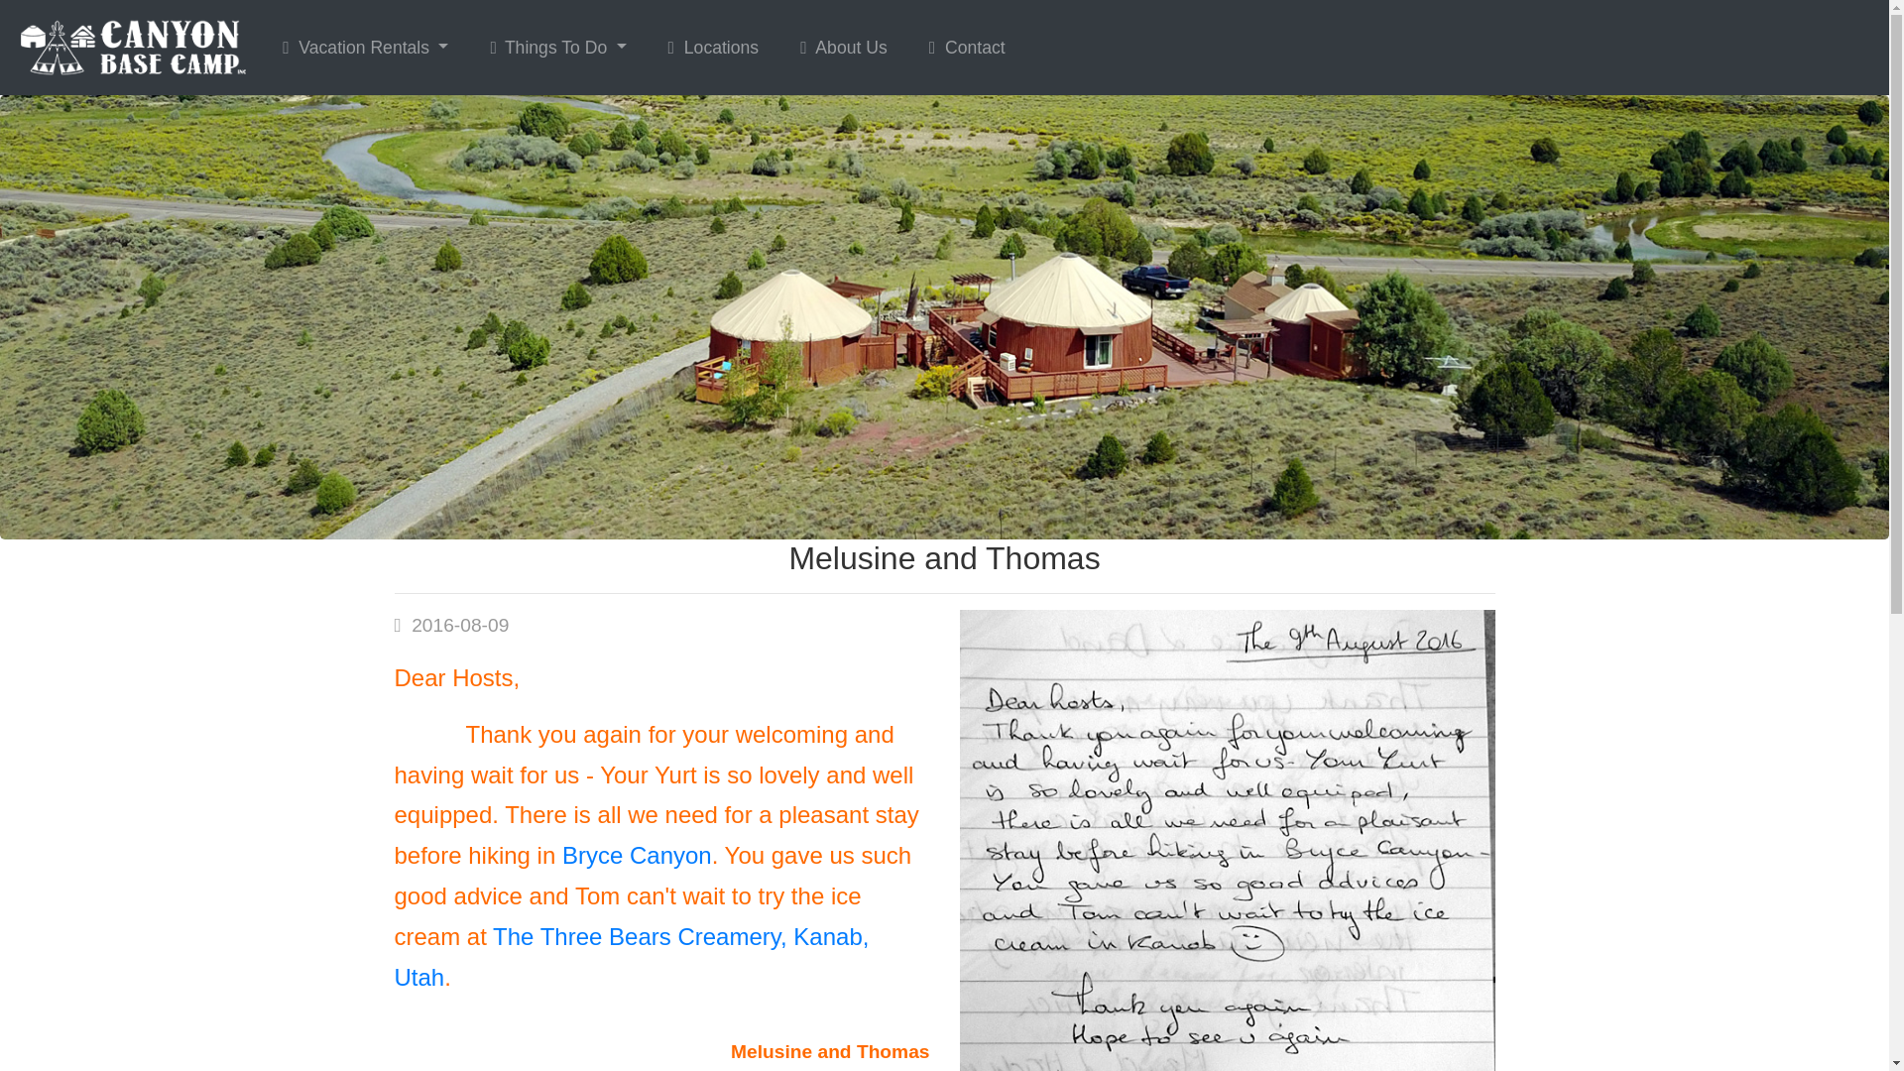 This screenshot has width=1904, height=1071. I want to click on   Contact, so click(967, 48).